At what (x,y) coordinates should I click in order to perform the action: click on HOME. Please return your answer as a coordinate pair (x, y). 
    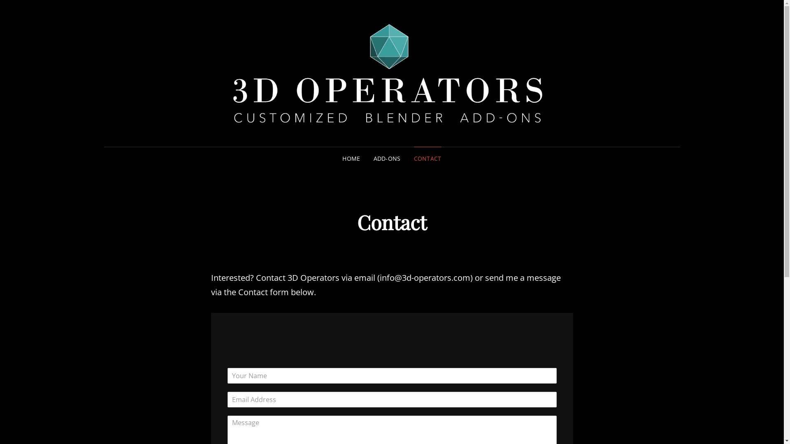
    Looking at the image, I should click on (351, 159).